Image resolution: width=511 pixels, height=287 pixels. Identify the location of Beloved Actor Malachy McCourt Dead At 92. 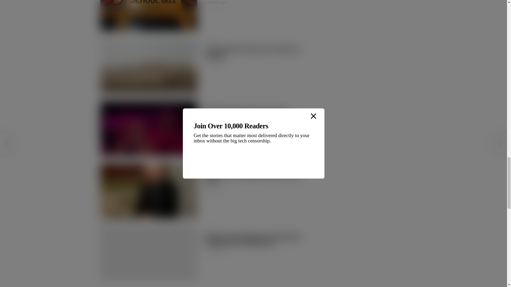
(253, 177).